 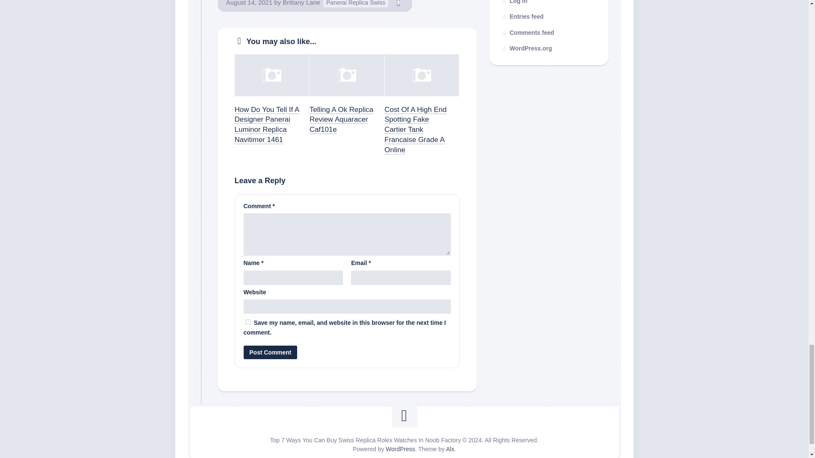 I want to click on Posts by Brittany Lane, so click(x=301, y=3).